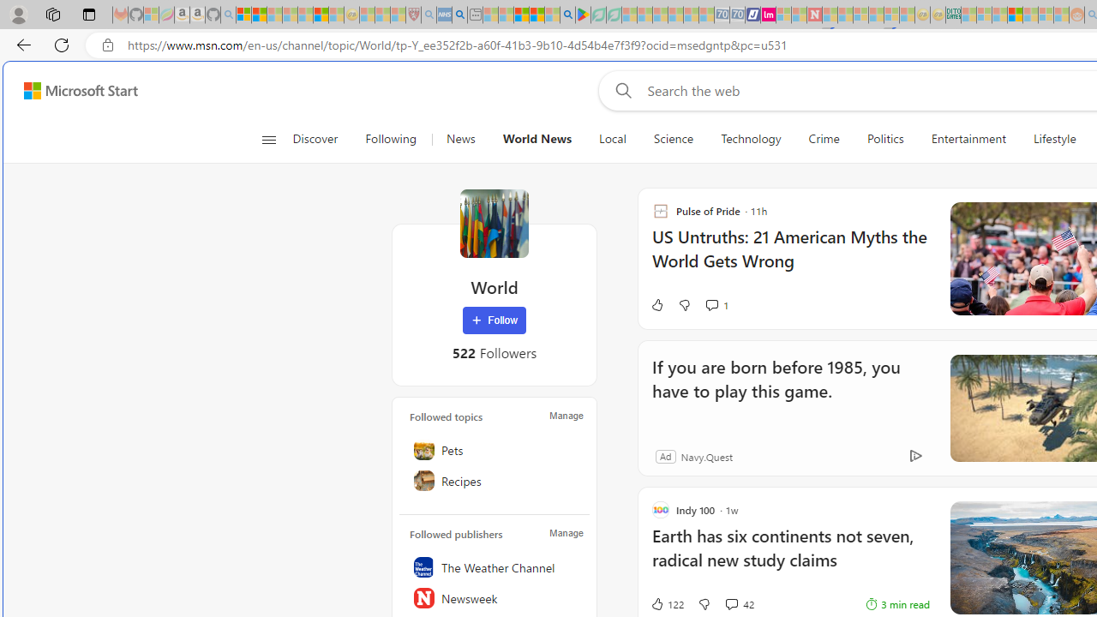 This screenshot has height=617, width=1097. I want to click on View comments 42 Comment, so click(730, 603).